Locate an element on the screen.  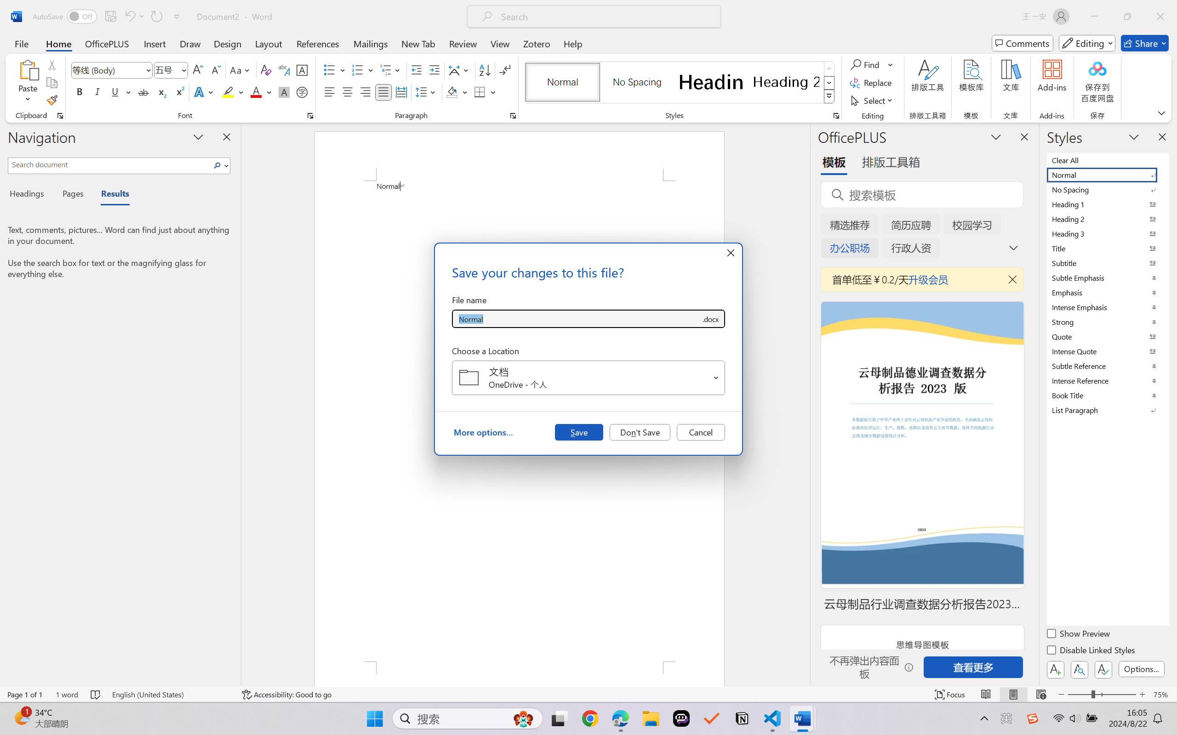
Class: NetUIButton is located at coordinates (1103, 669).